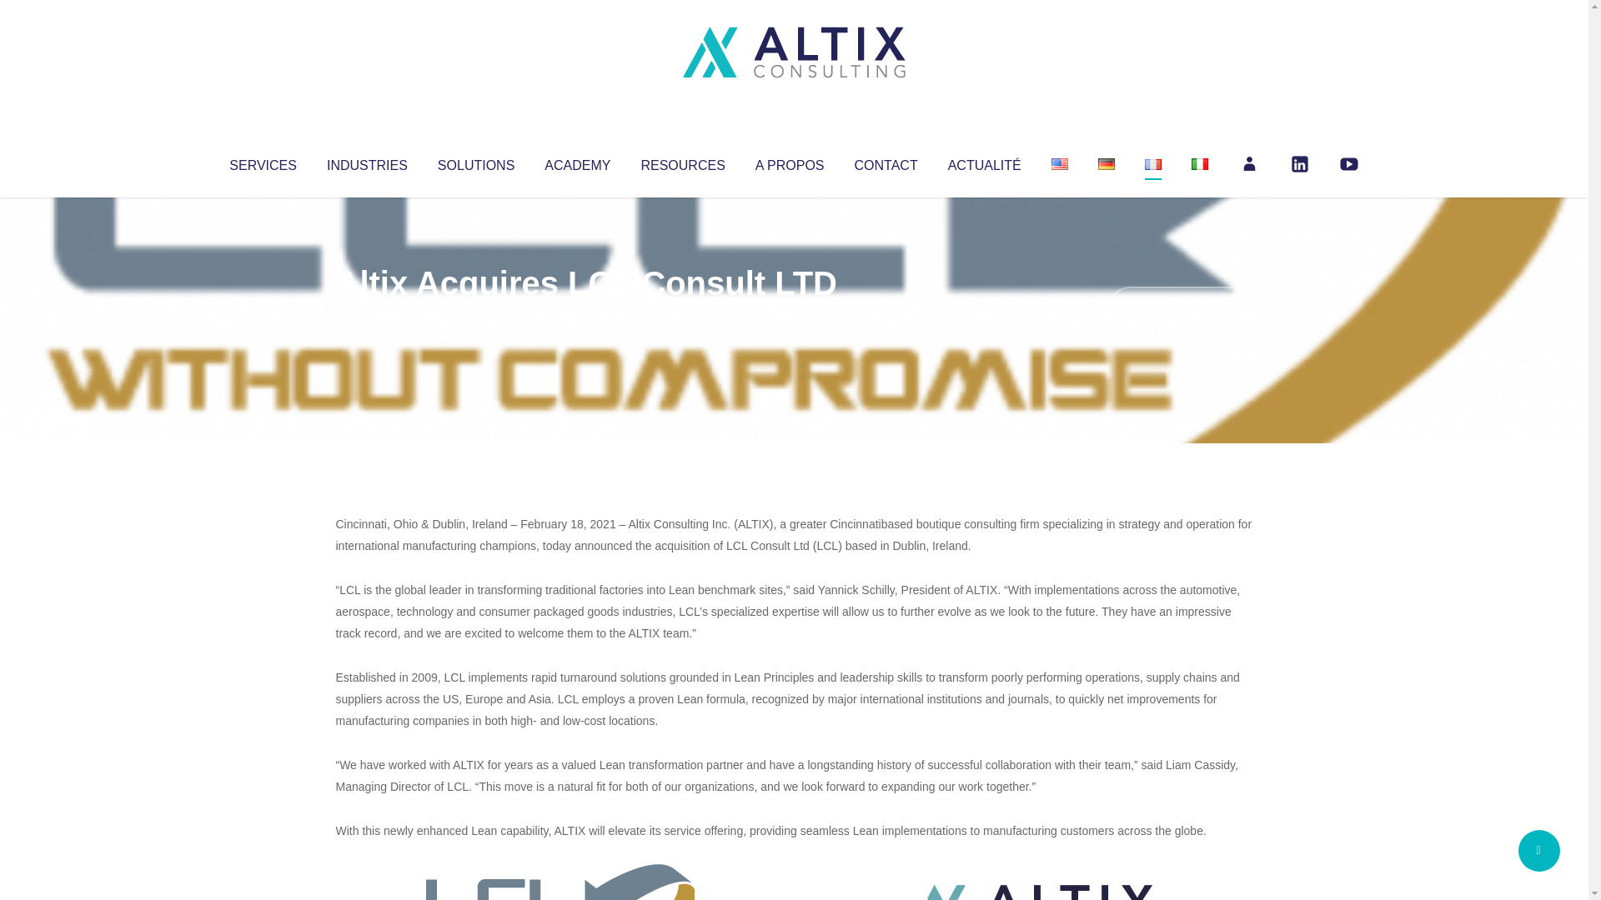 This screenshot has width=1601, height=900. I want to click on ACADEMY, so click(577, 162).